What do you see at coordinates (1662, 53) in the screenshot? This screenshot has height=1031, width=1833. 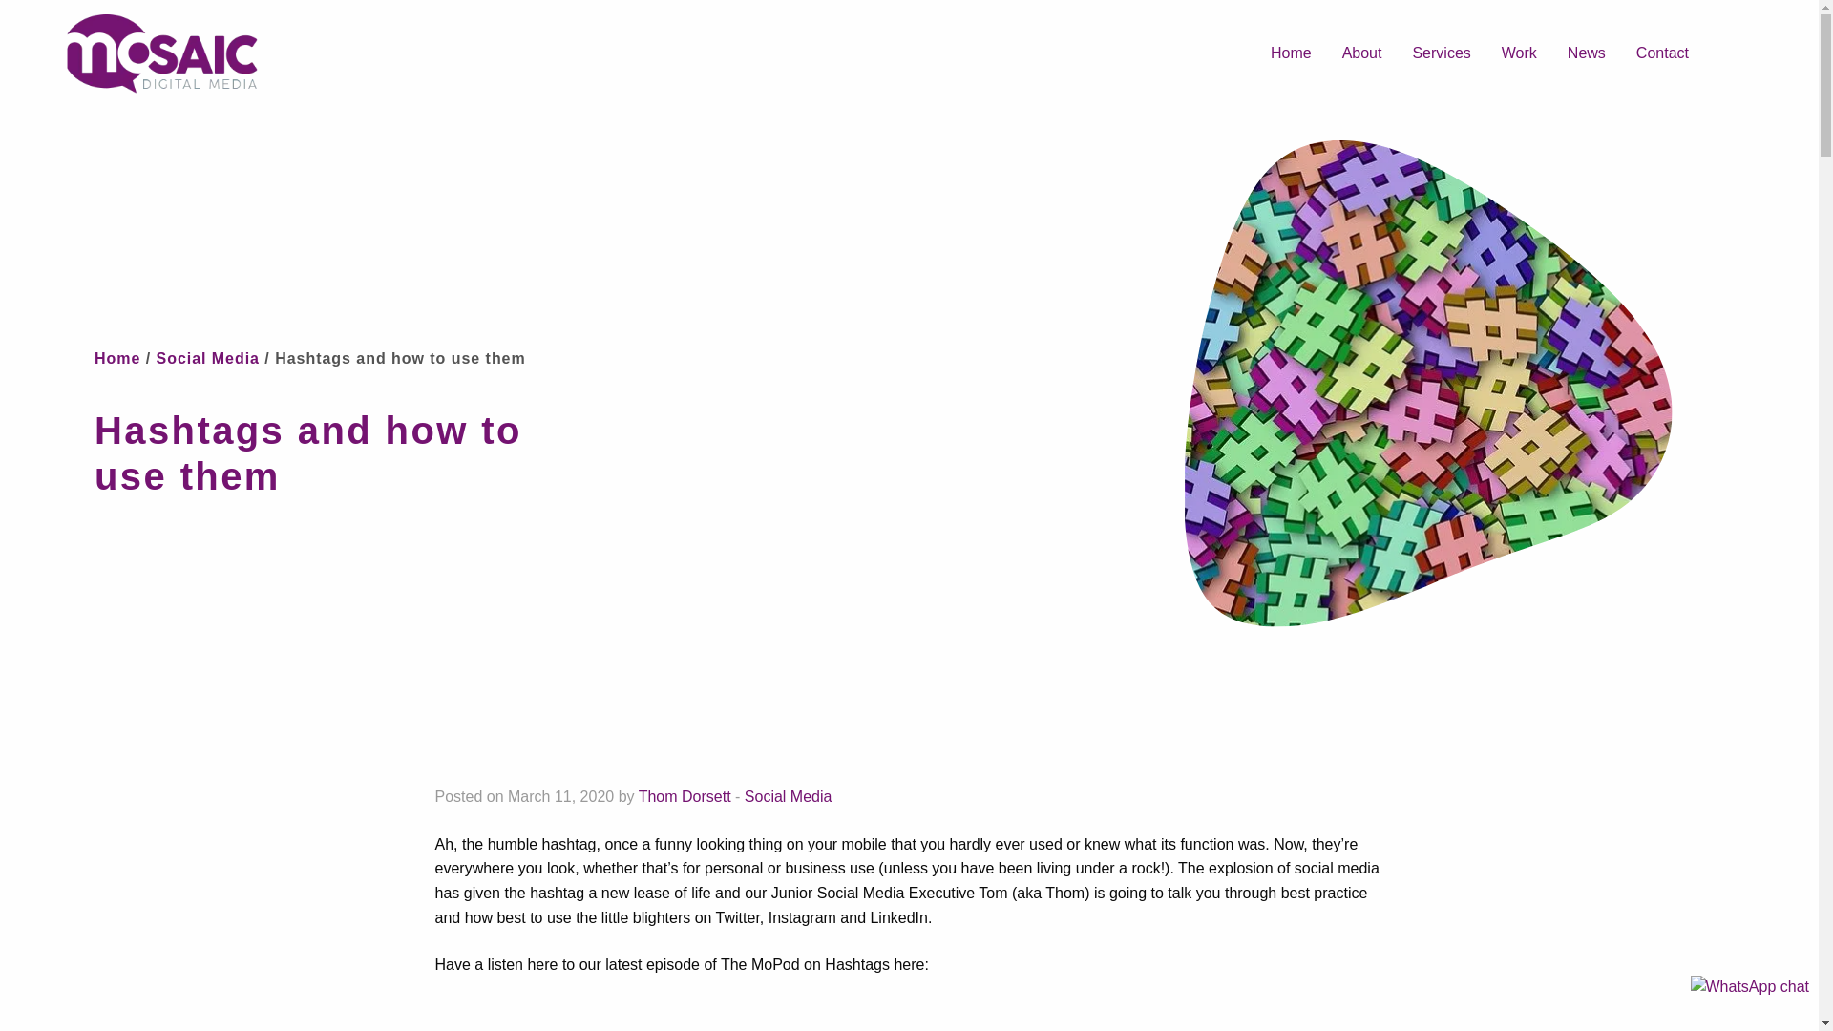 I see `Contact` at bounding box center [1662, 53].